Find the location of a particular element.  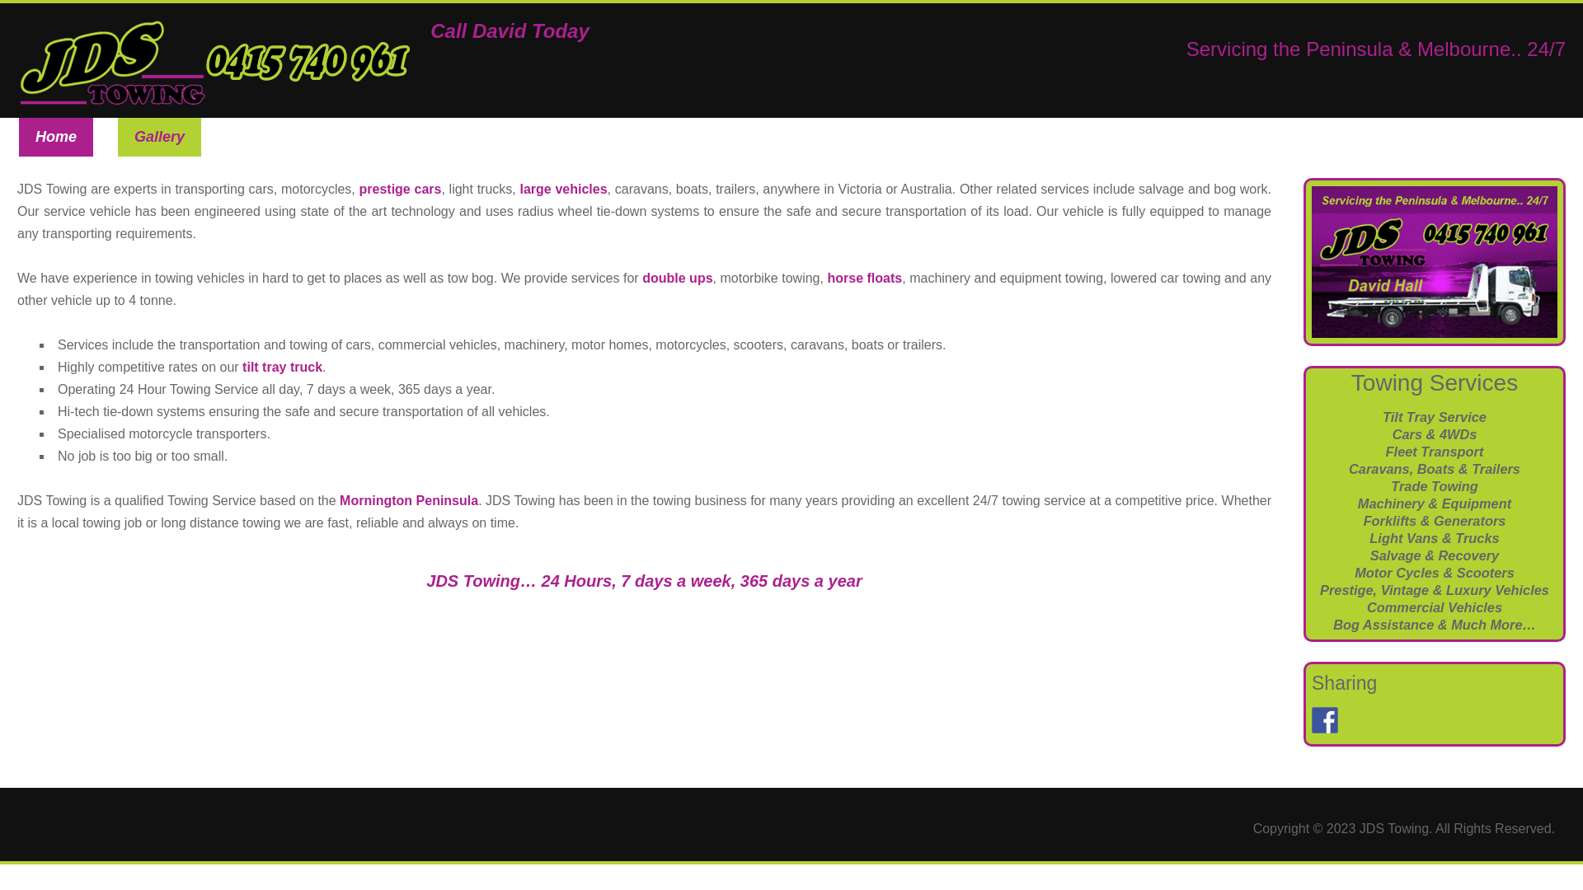

Gallery is located at coordinates (160, 137).